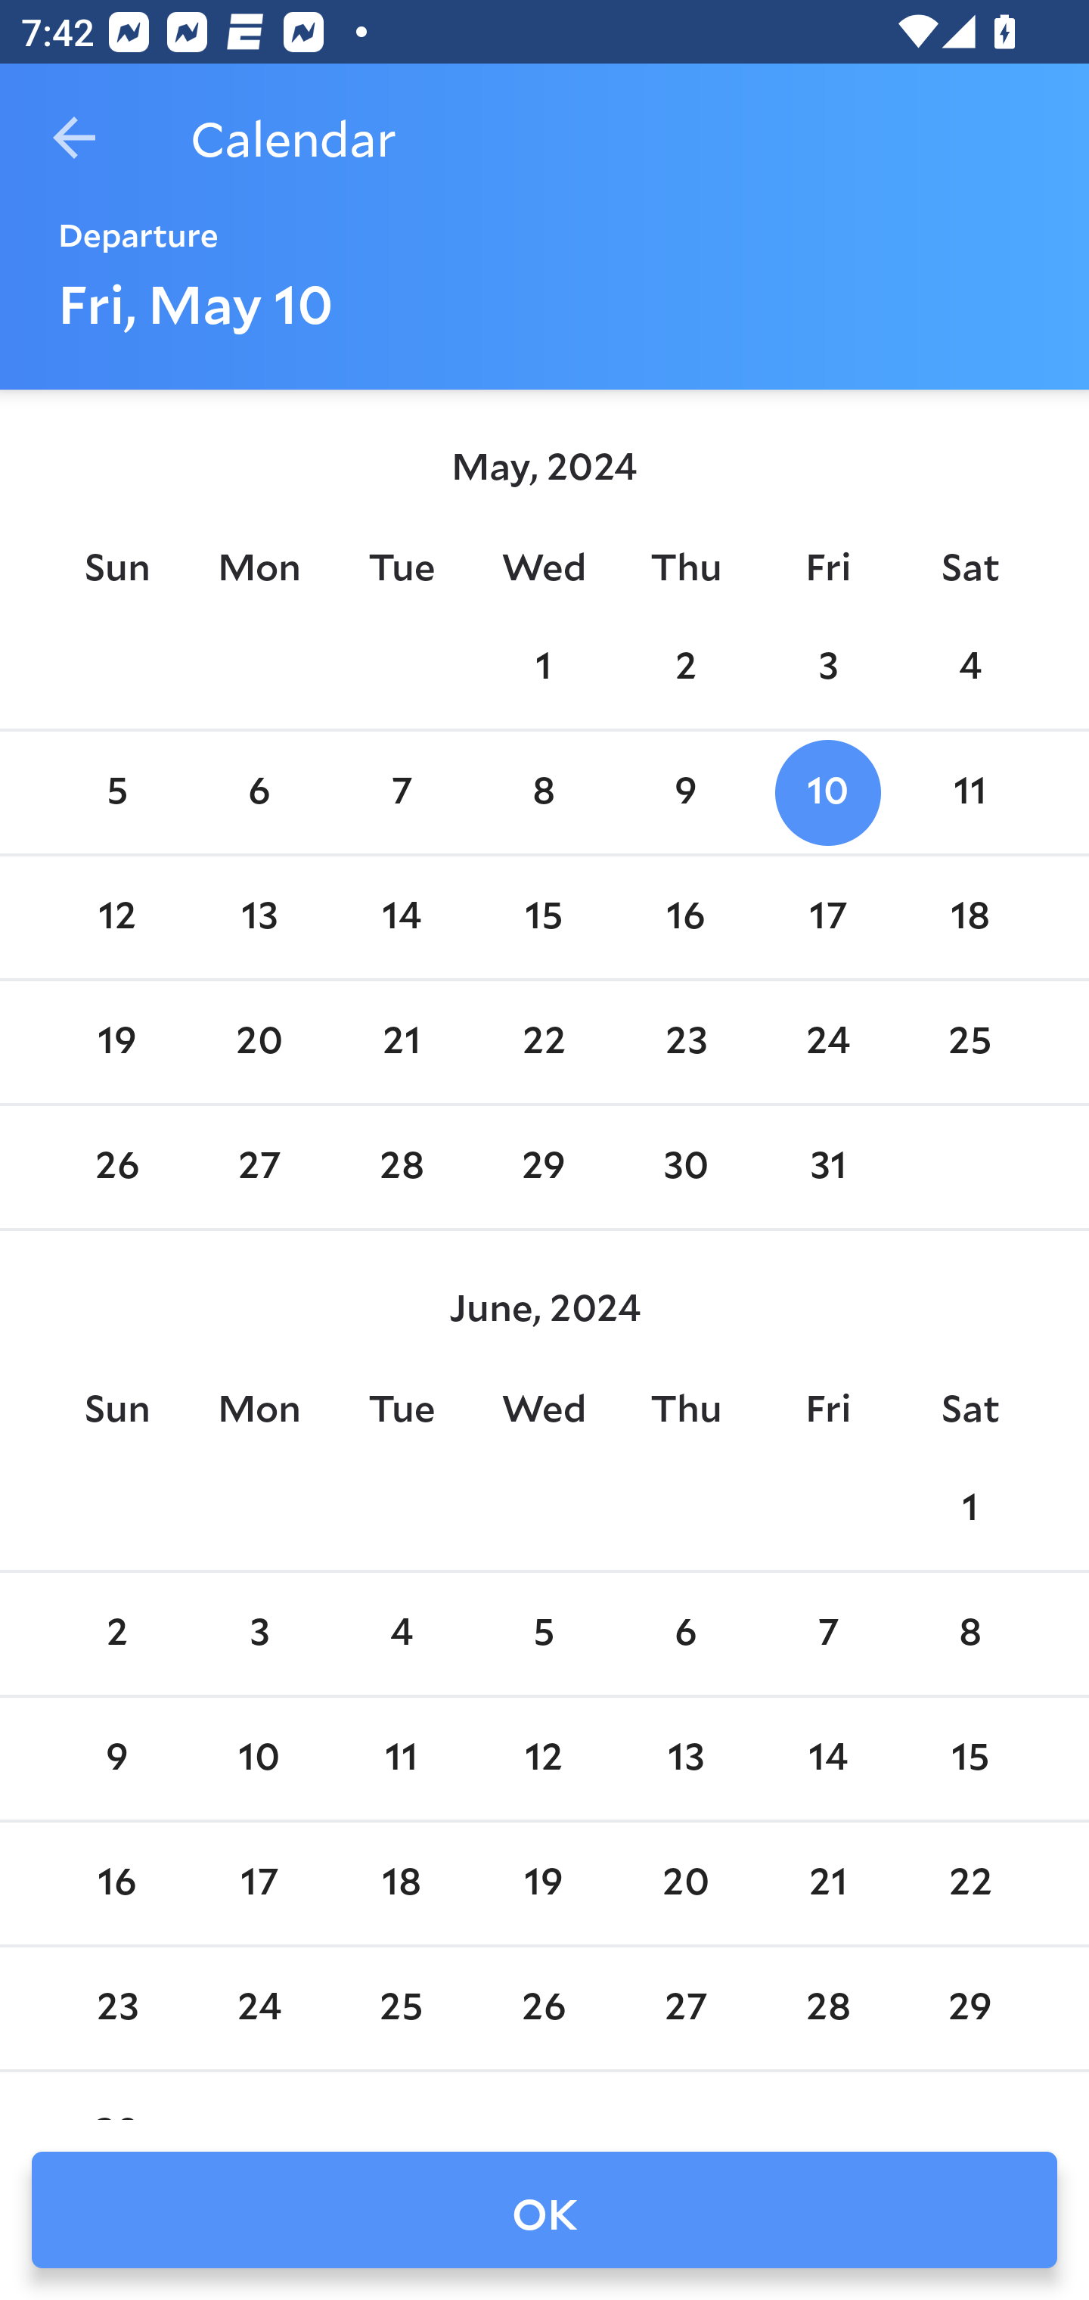 This screenshot has width=1089, height=2300. Describe the element at coordinates (259, 1759) in the screenshot. I see `10` at that location.